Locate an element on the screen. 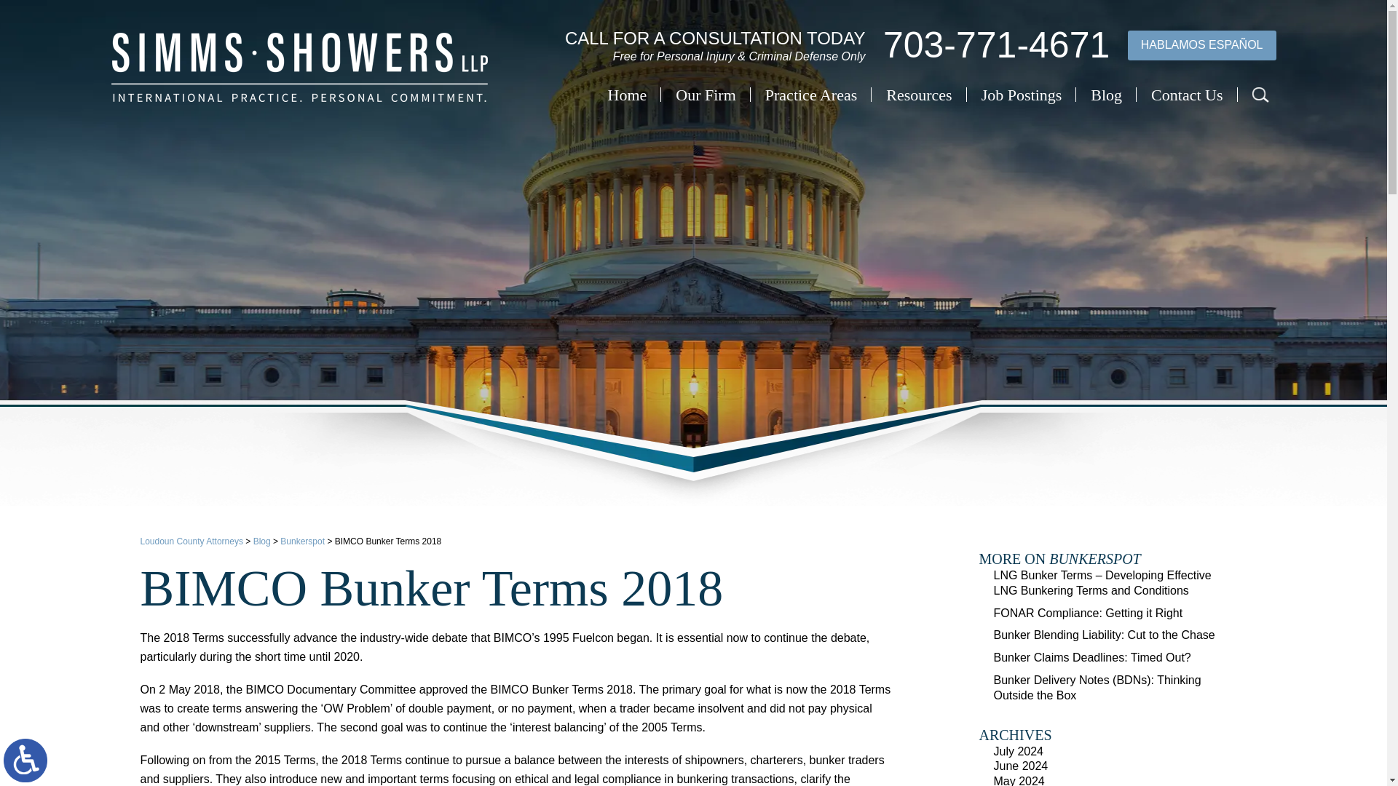 Image resolution: width=1398 pixels, height=786 pixels. Our Firm is located at coordinates (706, 95).